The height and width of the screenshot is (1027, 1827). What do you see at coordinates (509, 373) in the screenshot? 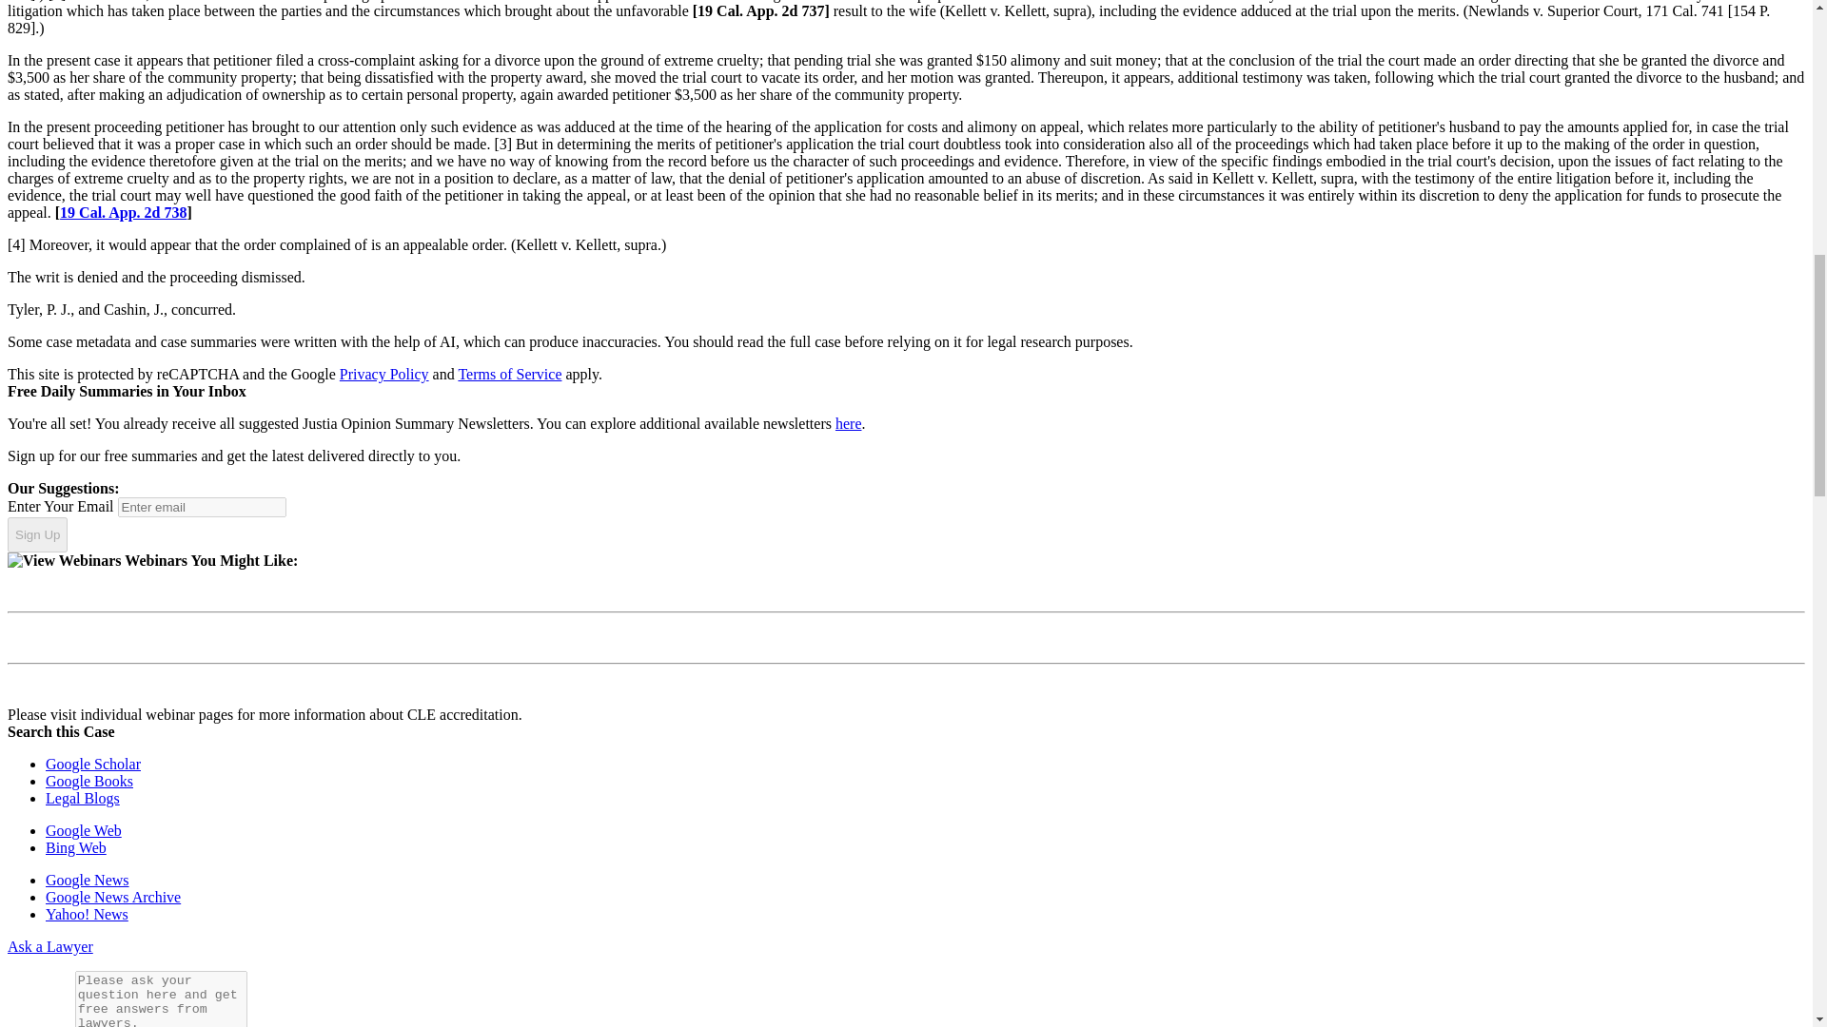
I see `Terms of Service` at bounding box center [509, 373].